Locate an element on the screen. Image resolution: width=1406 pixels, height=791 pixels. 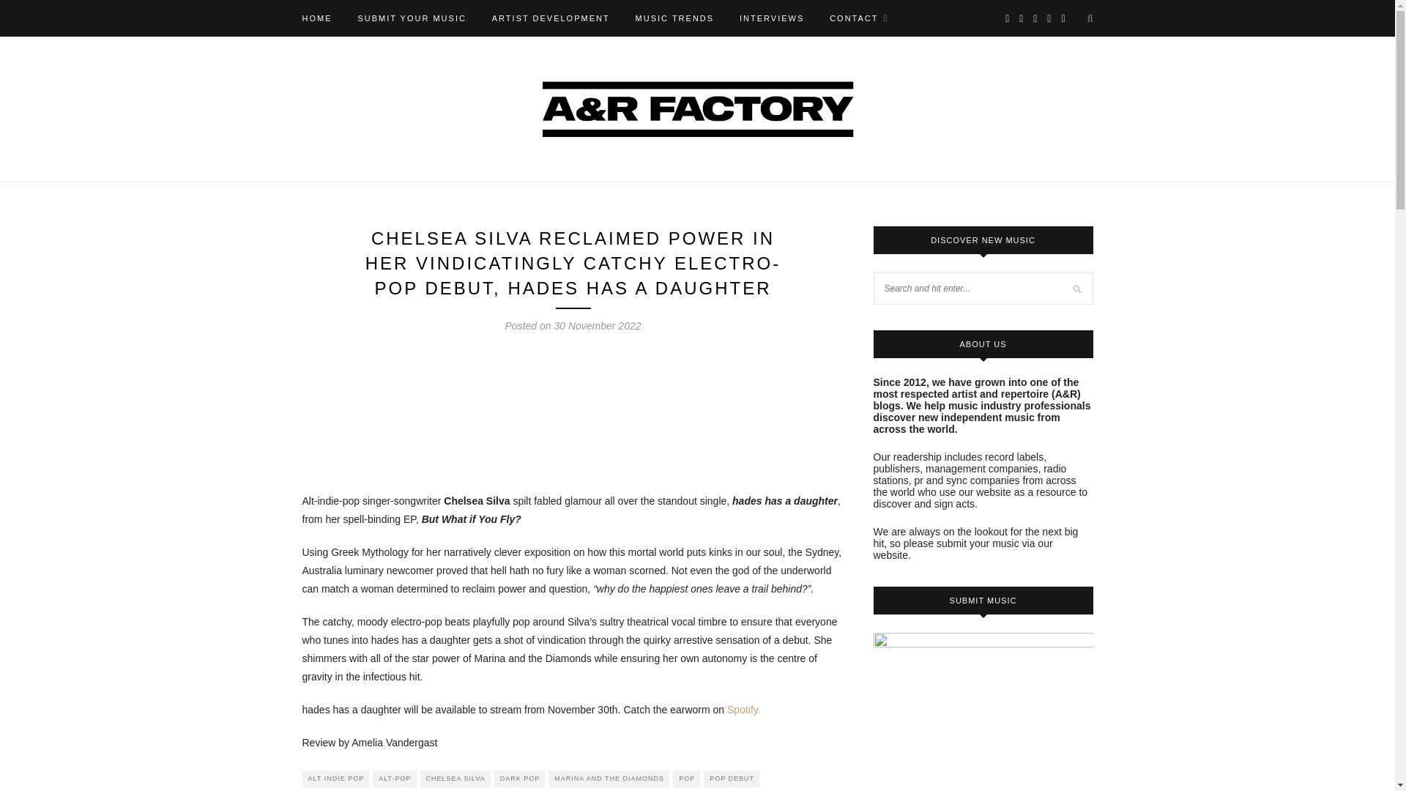
ARTIST DEVELOPMENT is located at coordinates (551, 18).